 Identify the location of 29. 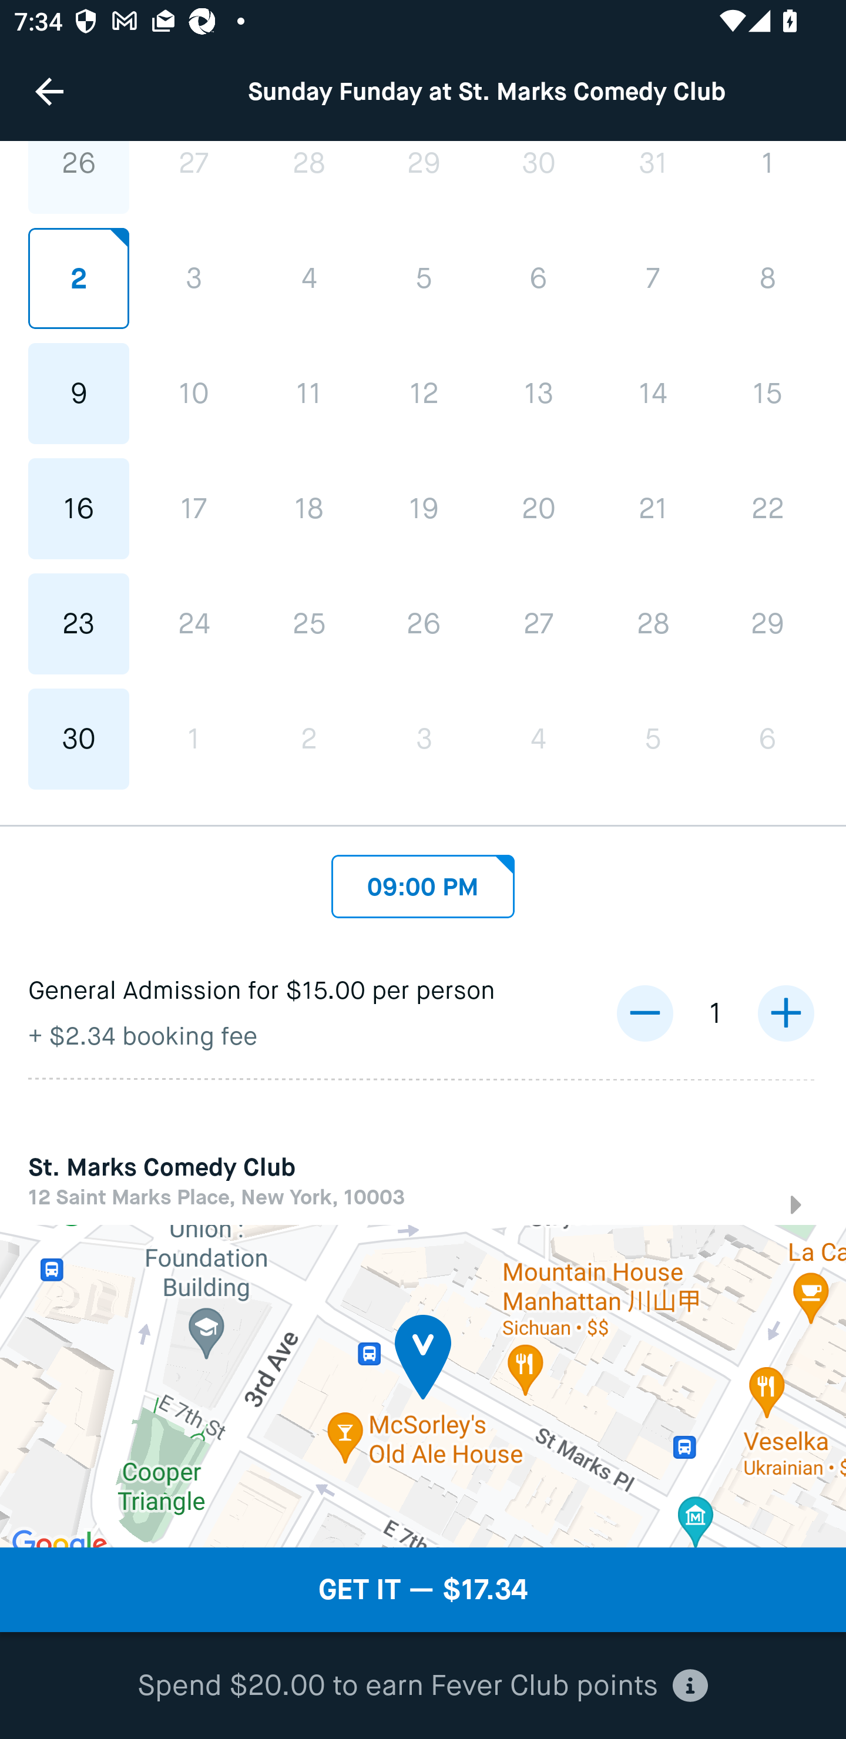
(424, 177).